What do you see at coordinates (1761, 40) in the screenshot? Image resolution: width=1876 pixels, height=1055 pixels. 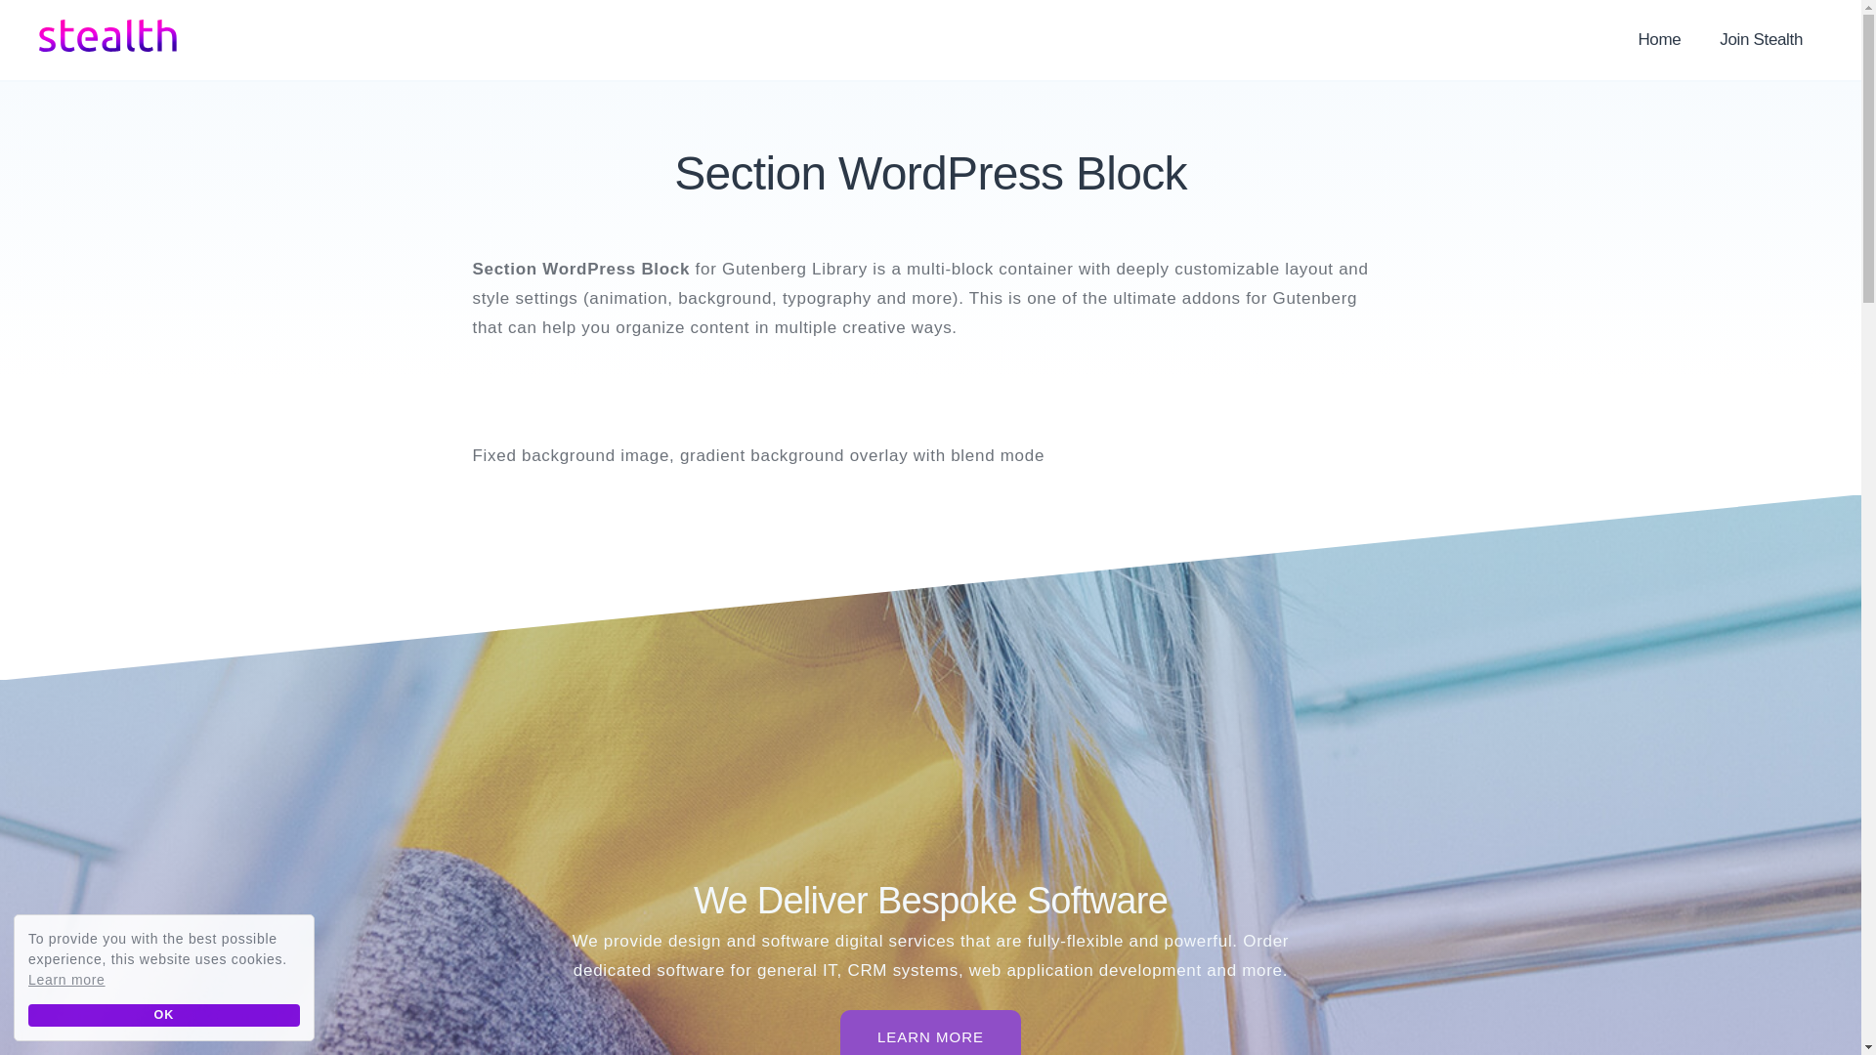 I see `Join Stealth` at bounding box center [1761, 40].